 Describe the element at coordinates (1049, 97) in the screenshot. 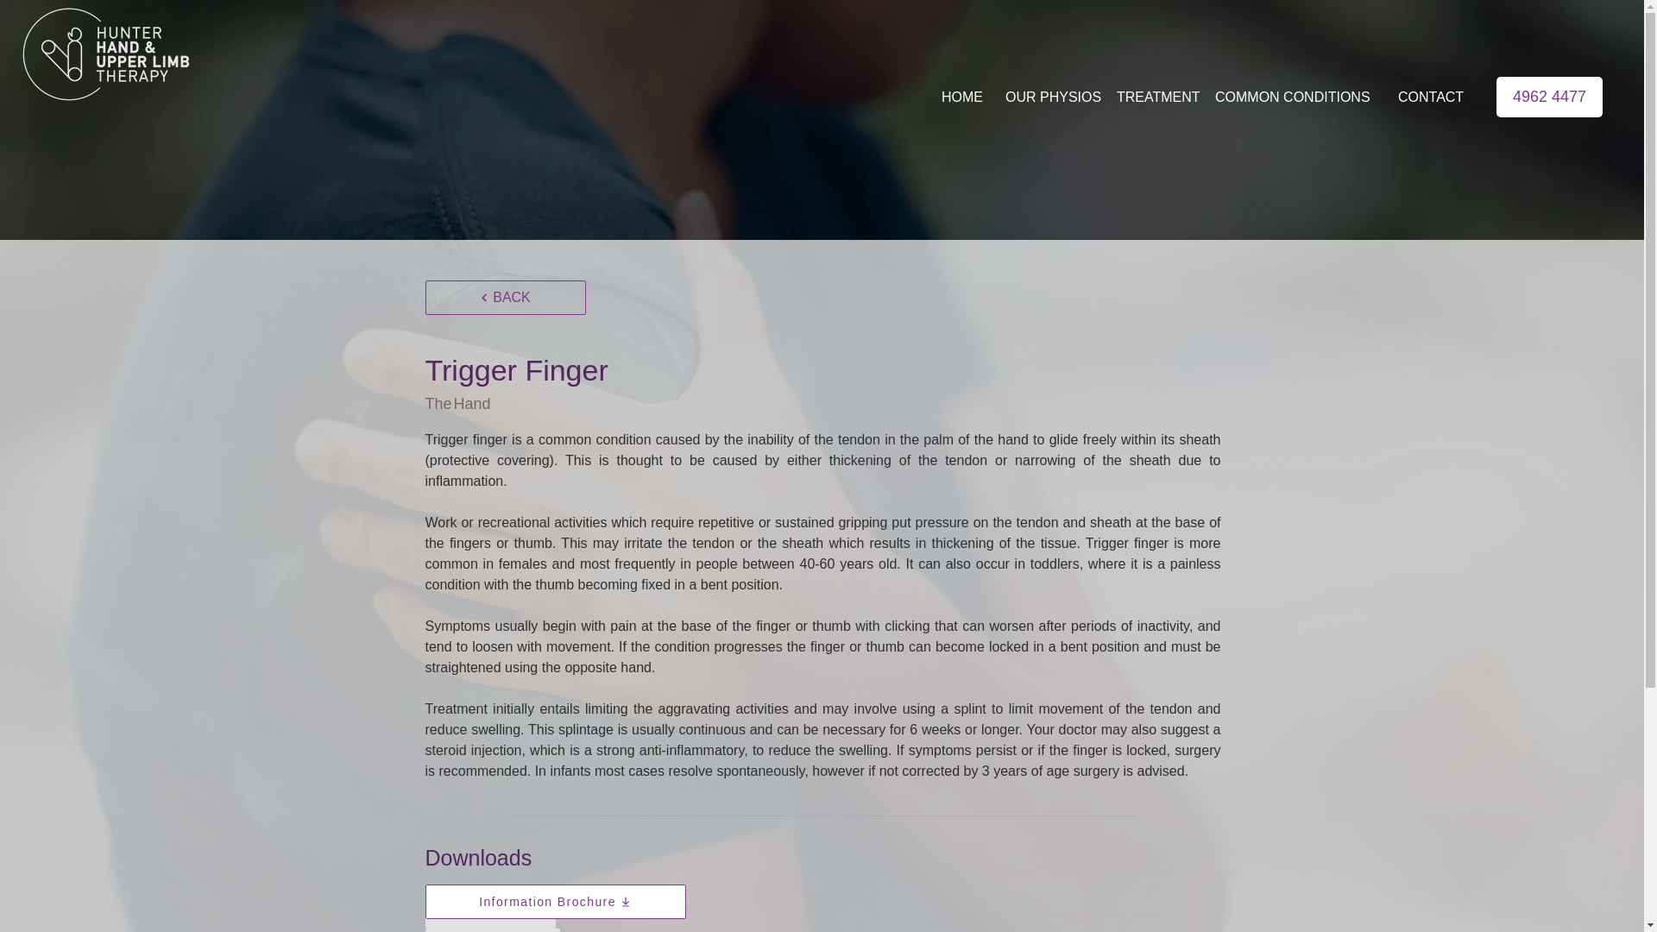

I see `OUR PHYSIOS` at that location.